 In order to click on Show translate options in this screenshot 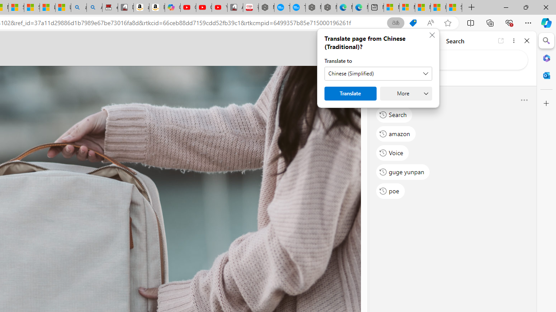, I will do `click(395, 23)`.